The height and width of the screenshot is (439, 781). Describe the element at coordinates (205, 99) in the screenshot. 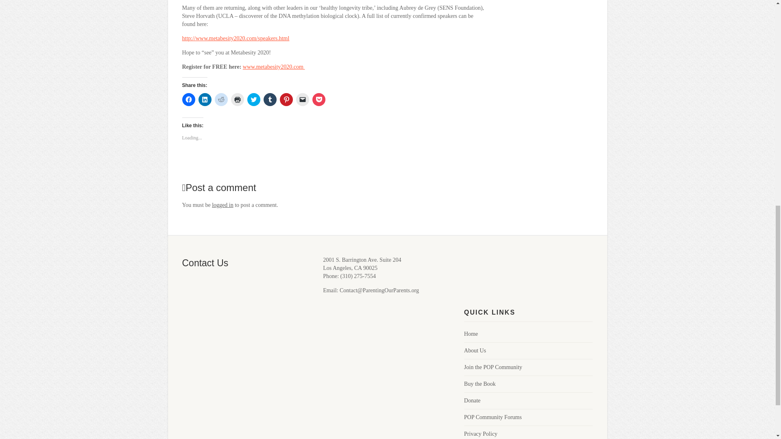

I see `Click to share on LinkedIn` at that location.